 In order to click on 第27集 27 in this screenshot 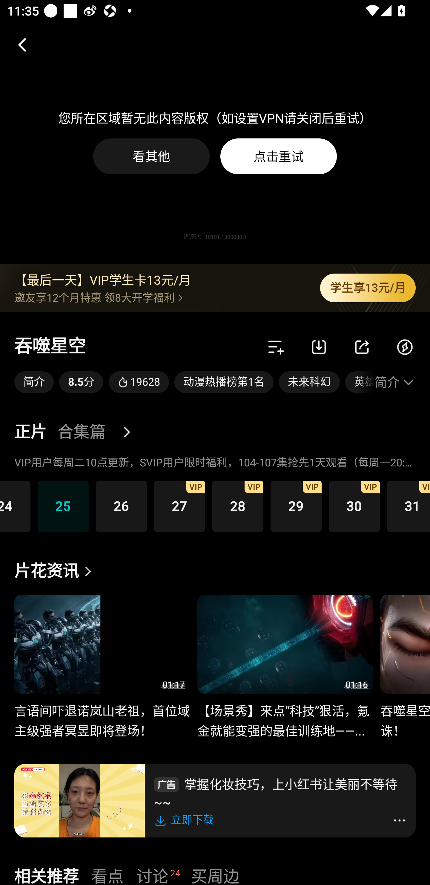, I will do `click(179, 506)`.